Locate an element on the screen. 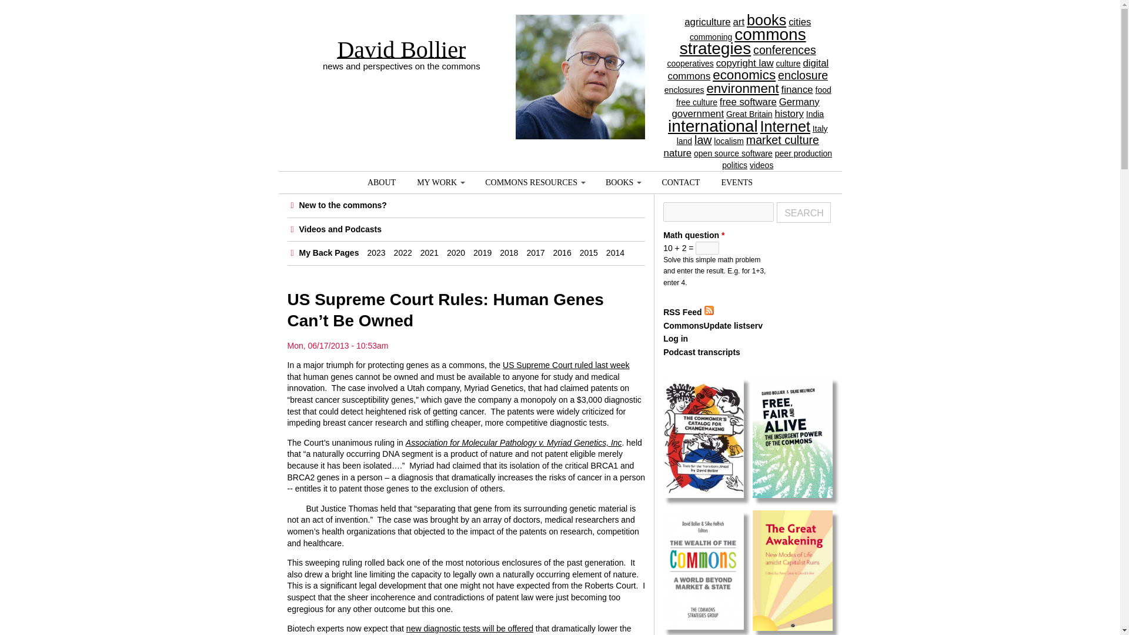 This screenshot has height=635, width=1129. books is located at coordinates (766, 20).